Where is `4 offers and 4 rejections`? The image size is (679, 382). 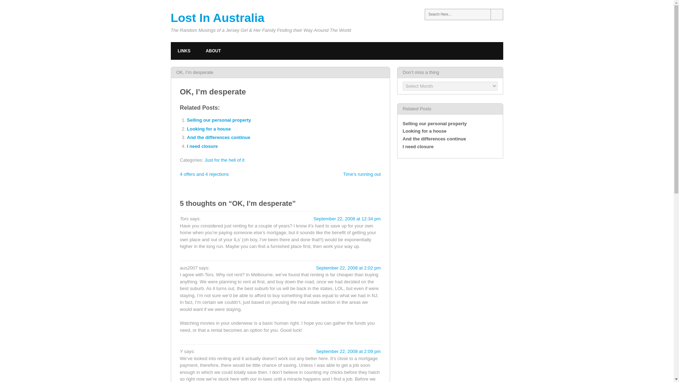 4 offers and 4 rejections is located at coordinates (204, 174).